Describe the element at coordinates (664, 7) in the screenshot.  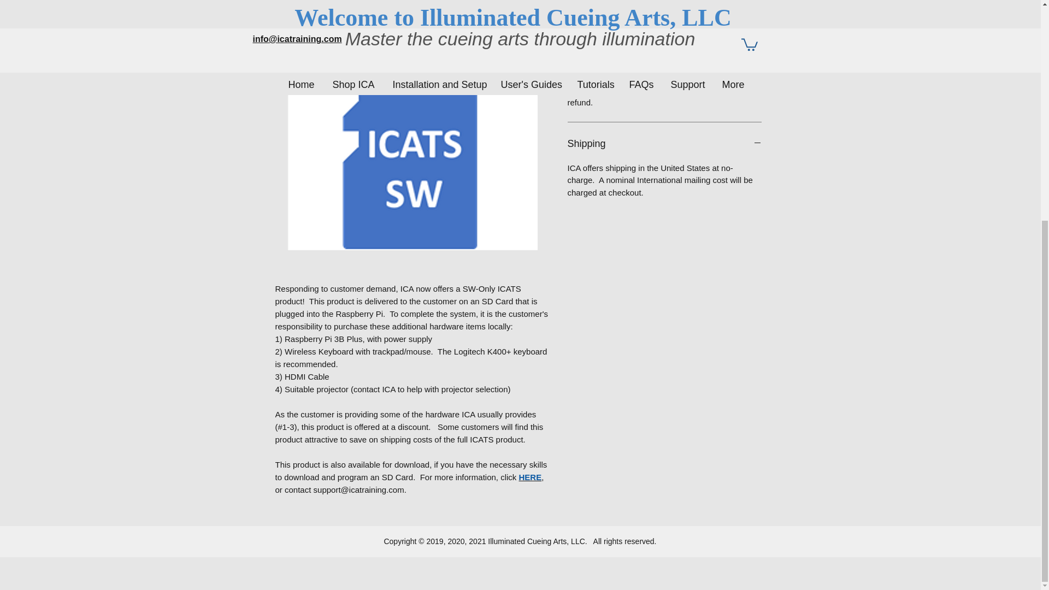
I see `Return Policy` at that location.